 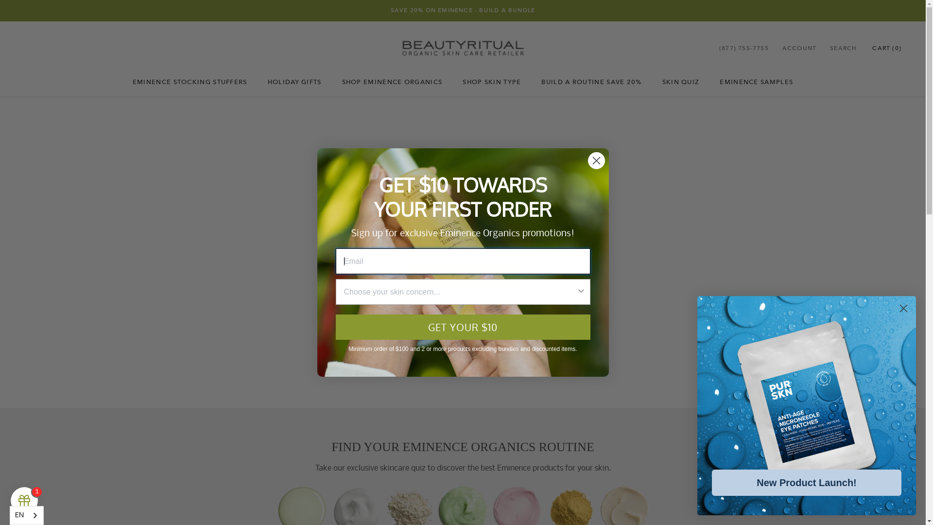 What do you see at coordinates (393, 82) in the screenshot?
I see `SHOP EMINENCE ORGANICS
SHOP EMINENCE ORGANICS` at bounding box center [393, 82].